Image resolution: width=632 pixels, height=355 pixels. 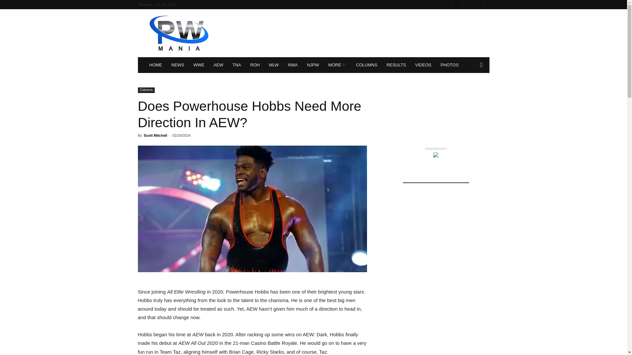 I want to click on HOME, so click(x=155, y=65).